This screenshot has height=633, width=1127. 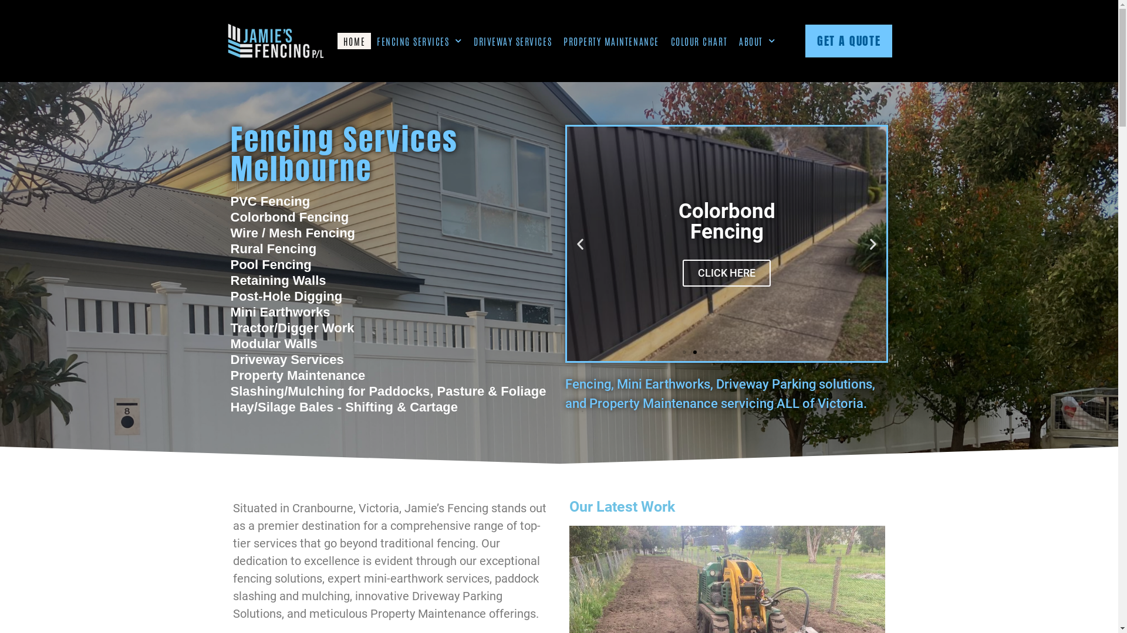 I want to click on Wire / Mesh Fencing, so click(x=292, y=233).